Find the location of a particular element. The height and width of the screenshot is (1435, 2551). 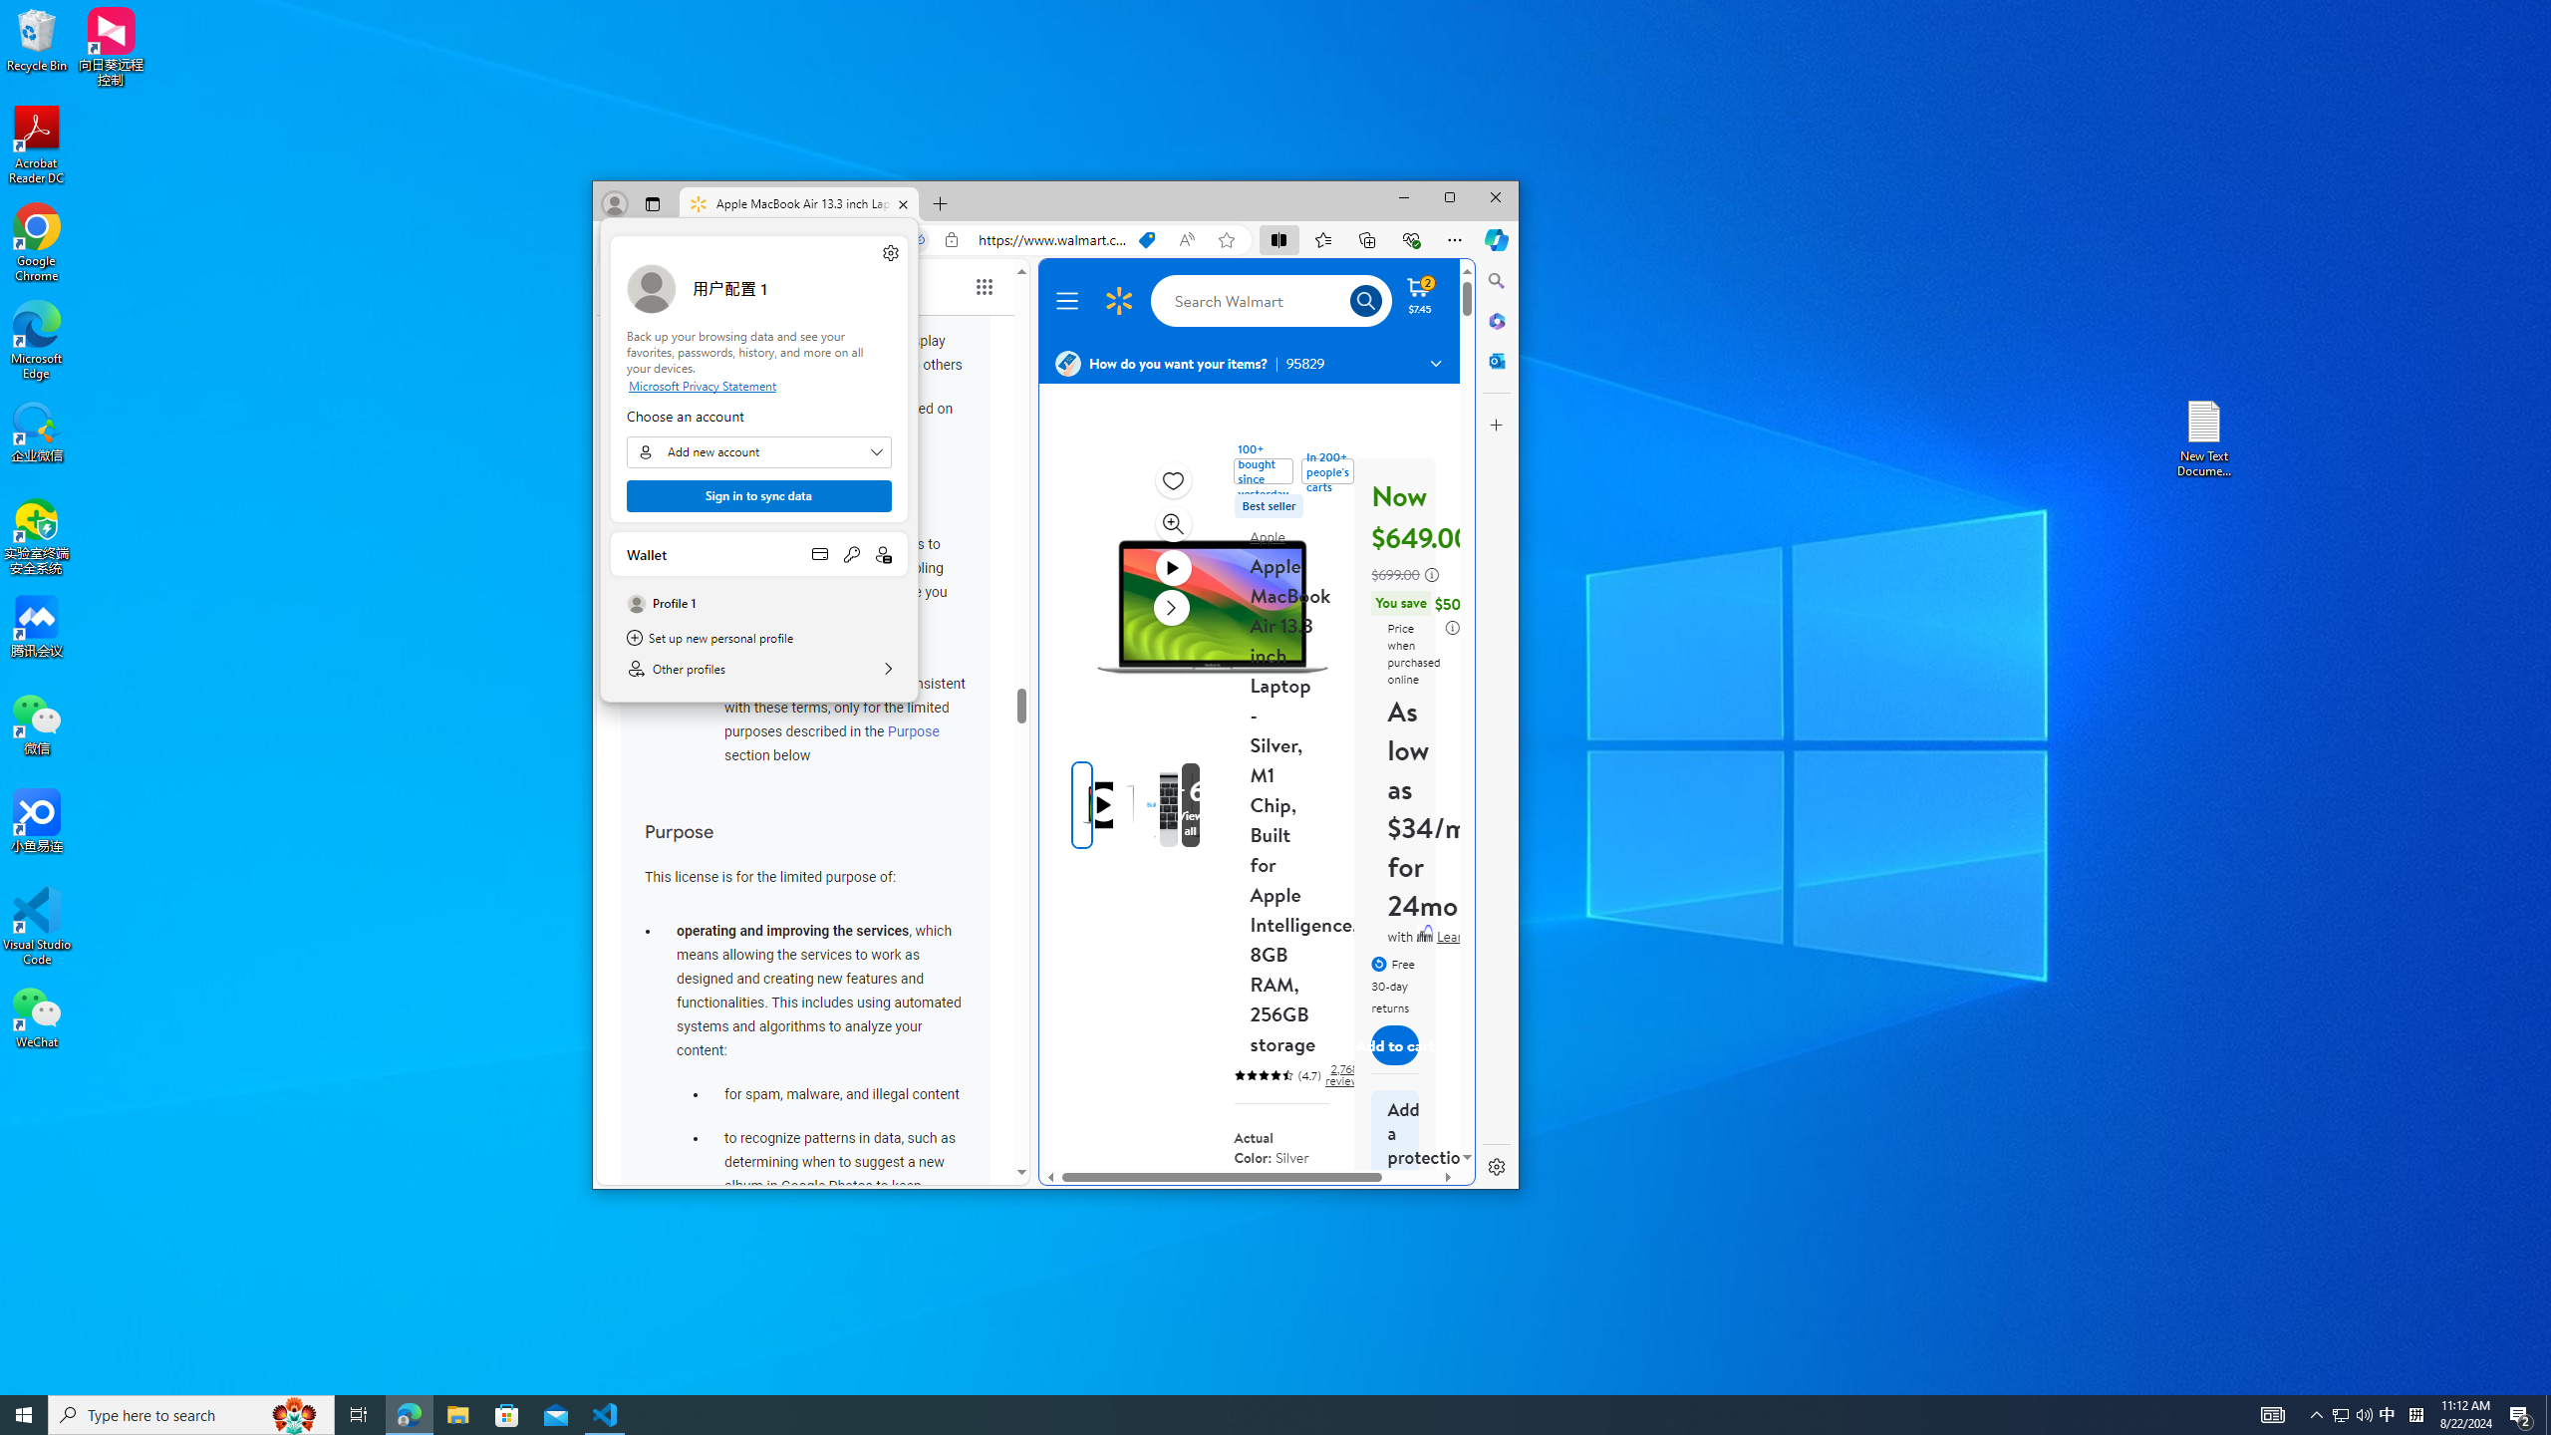

Zoom image modal is located at coordinates (1173, 524).